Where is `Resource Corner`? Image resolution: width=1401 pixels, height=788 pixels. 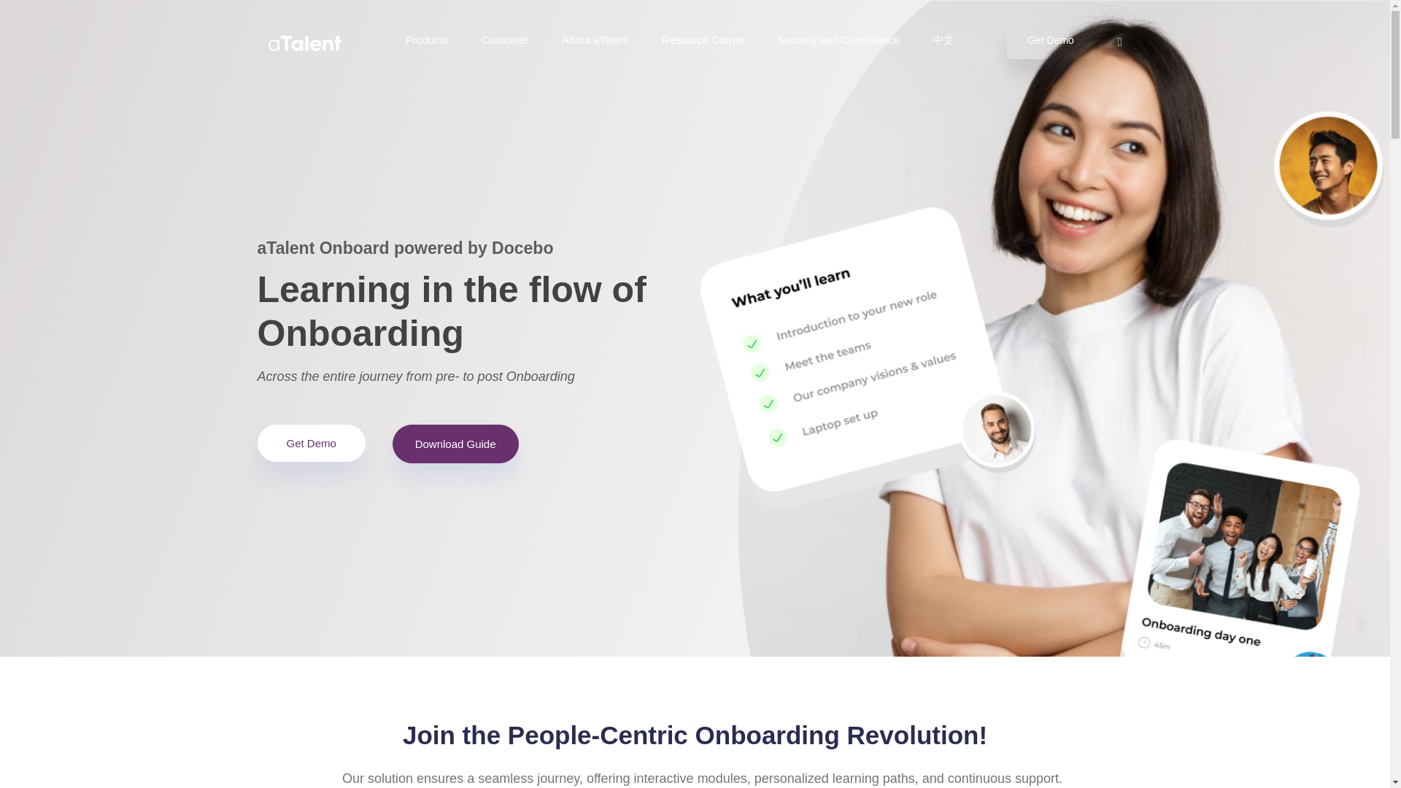 Resource Corner is located at coordinates (703, 39).